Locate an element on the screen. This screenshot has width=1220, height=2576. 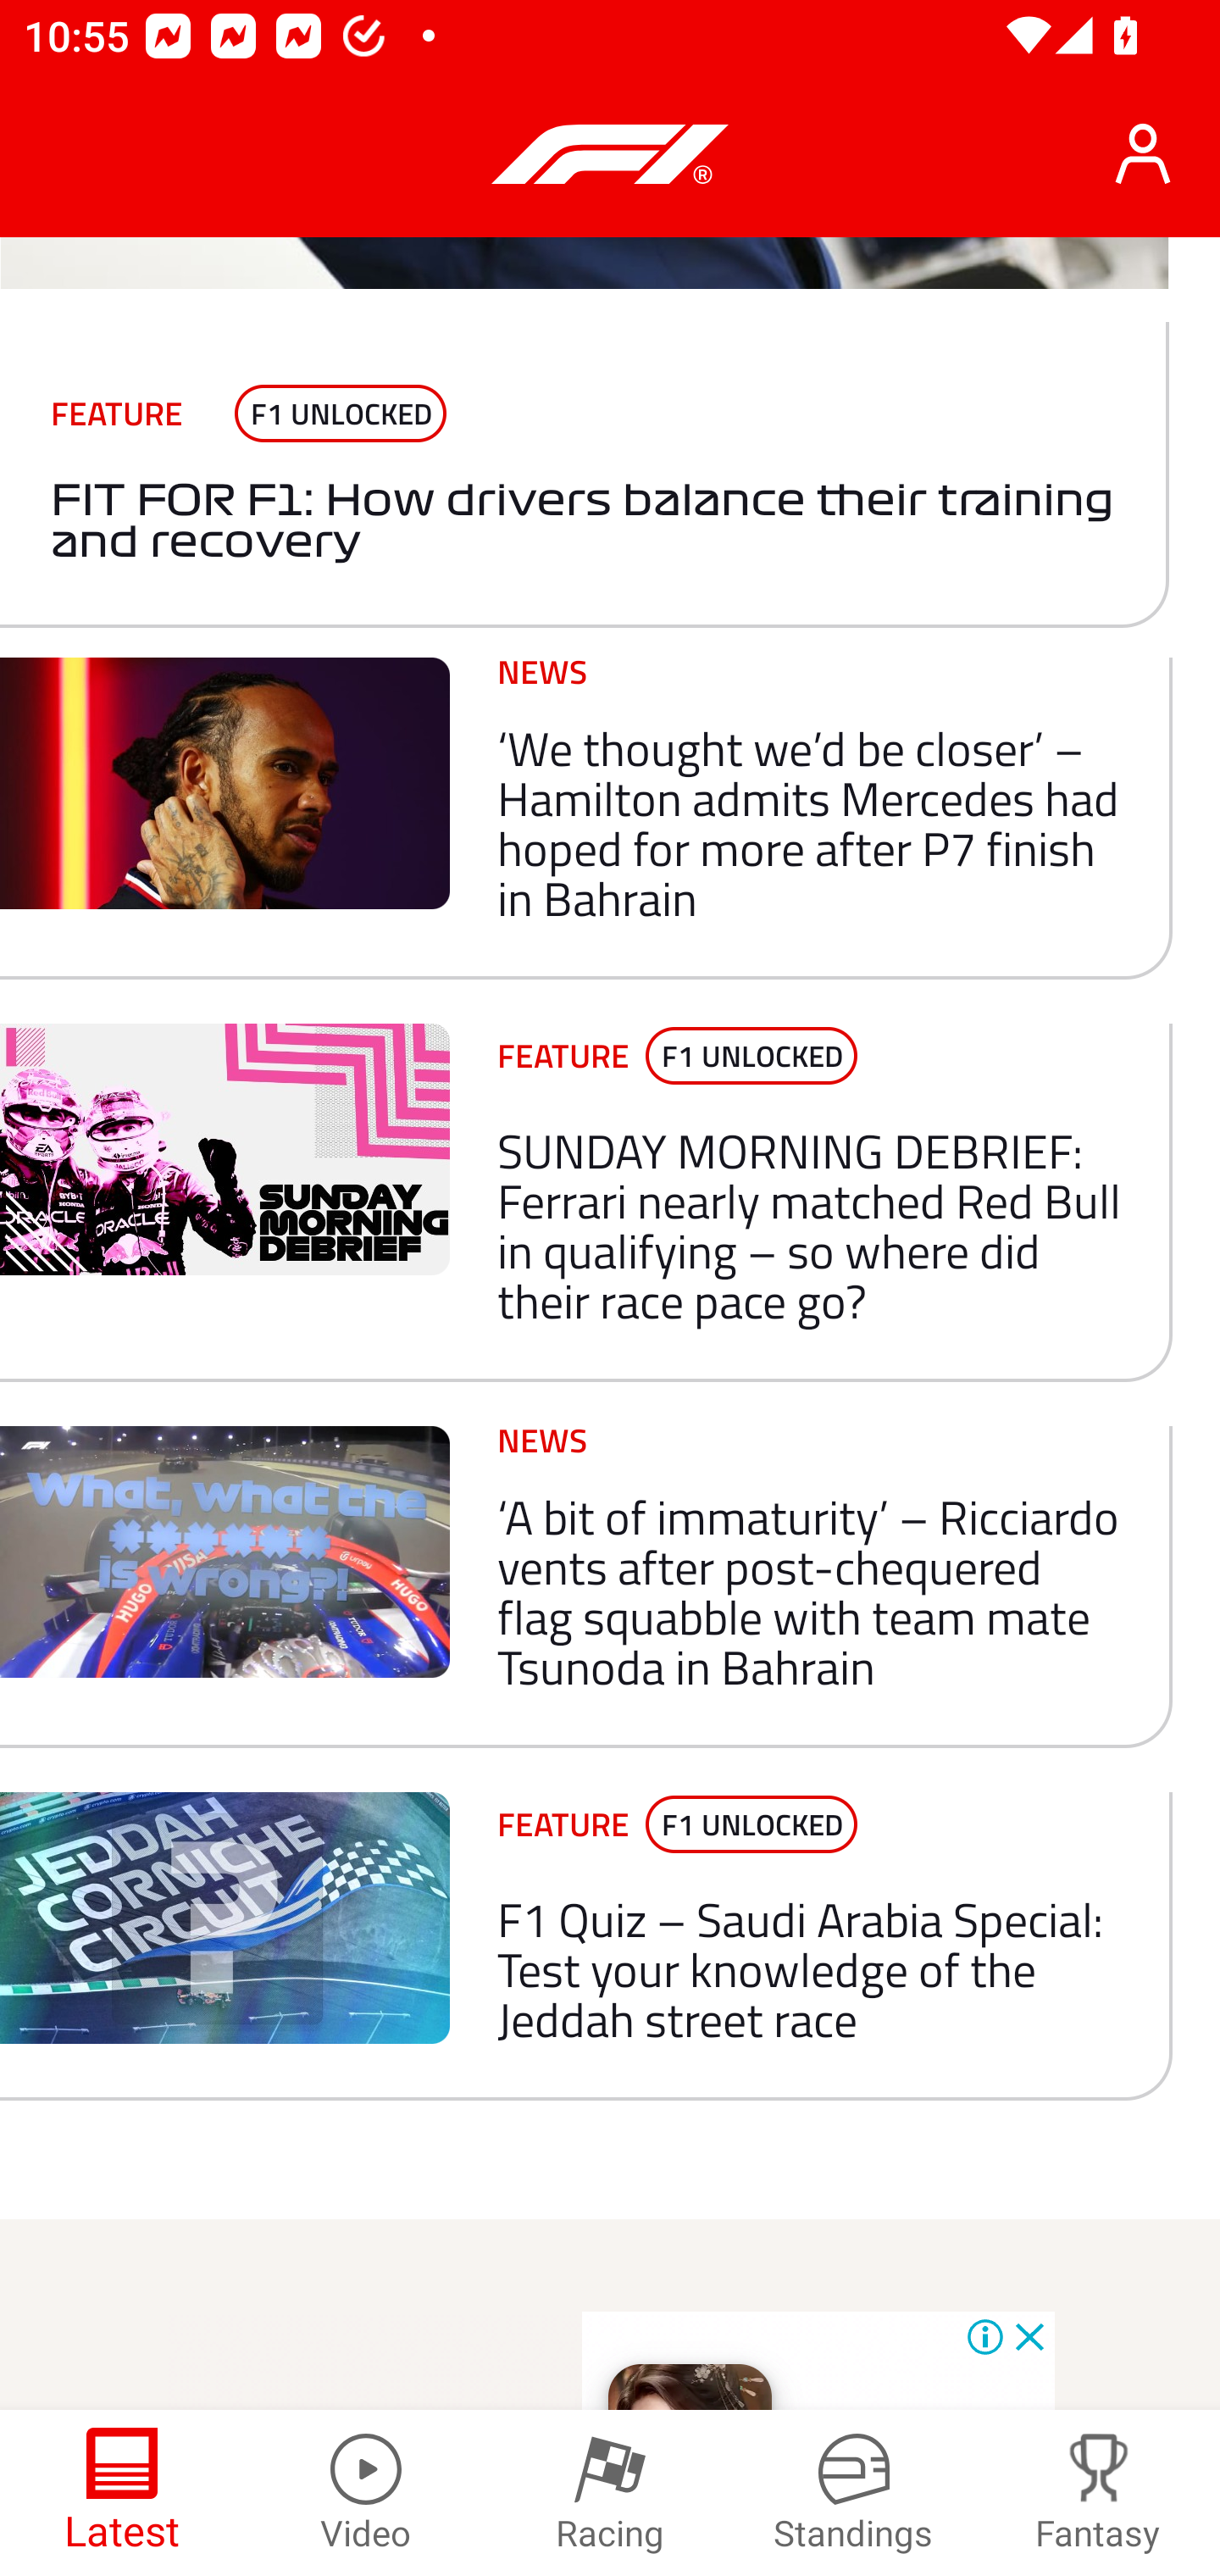
Fantasy is located at coordinates (1098, 2493).